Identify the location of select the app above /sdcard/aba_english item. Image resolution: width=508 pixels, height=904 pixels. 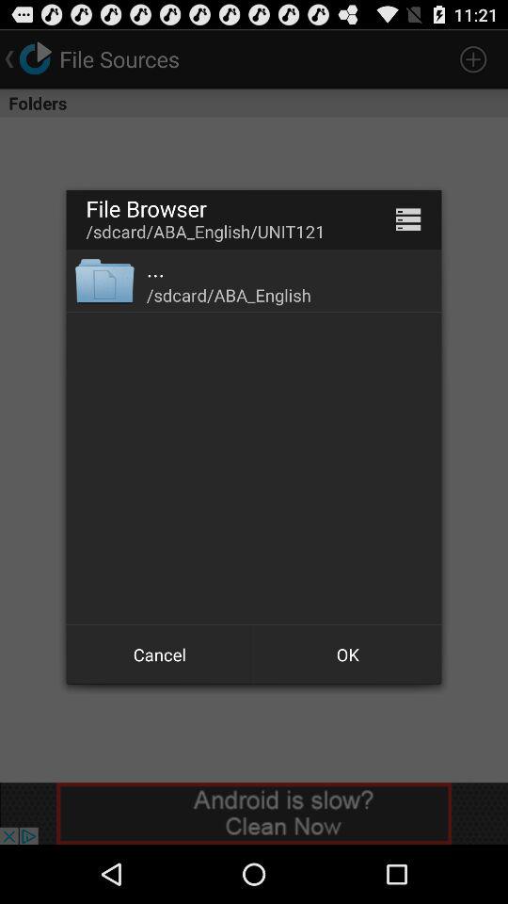
(408, 218).